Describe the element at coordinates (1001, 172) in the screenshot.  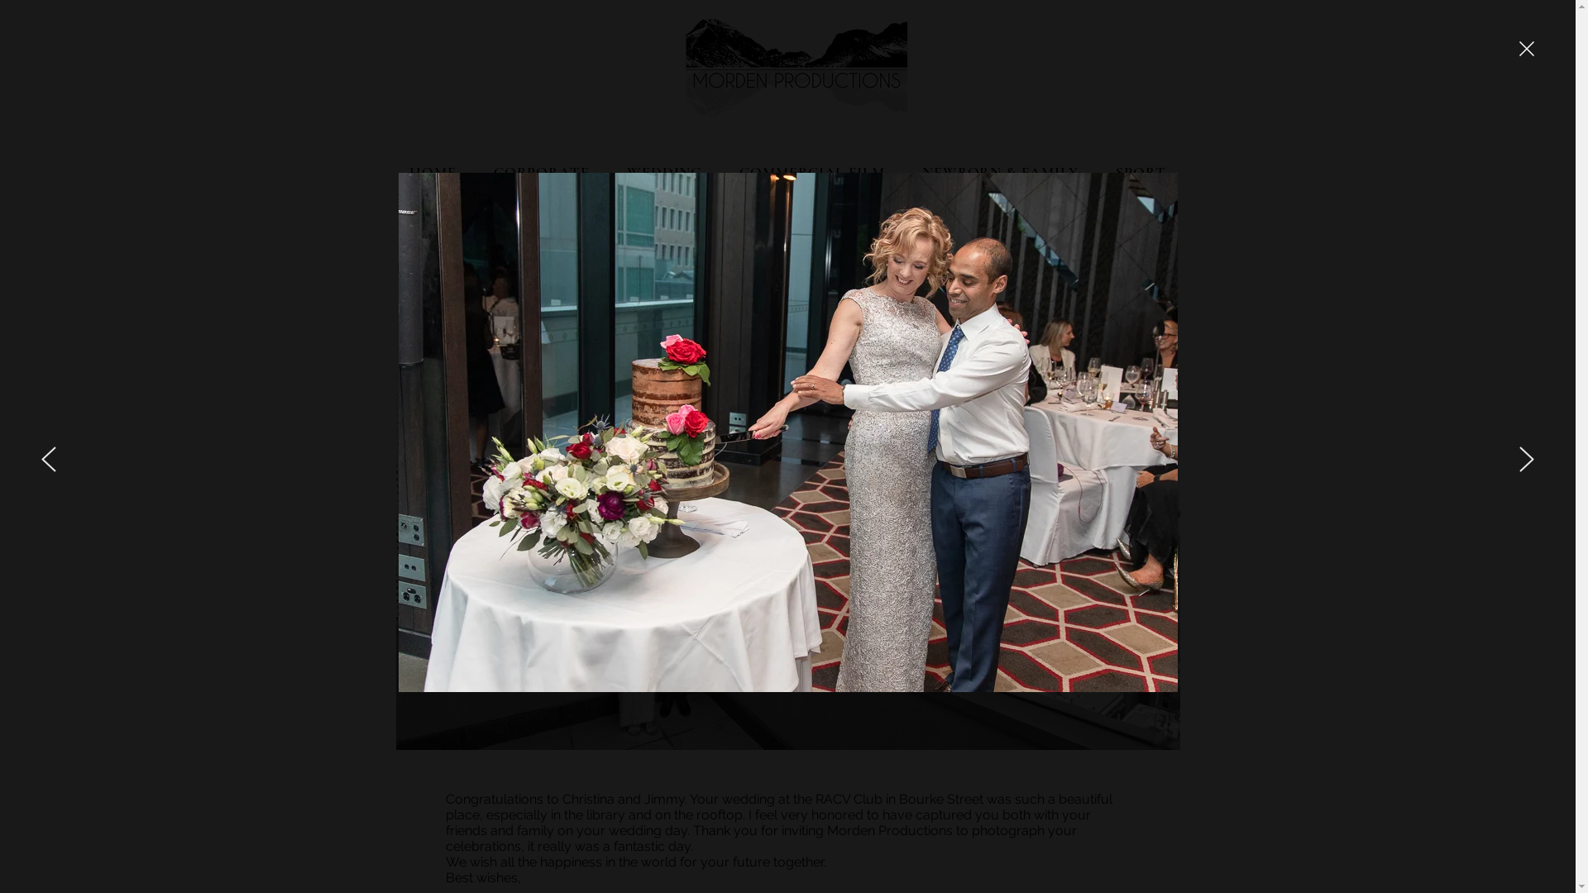
I see `NEWBORN & FAMILY` at that location.